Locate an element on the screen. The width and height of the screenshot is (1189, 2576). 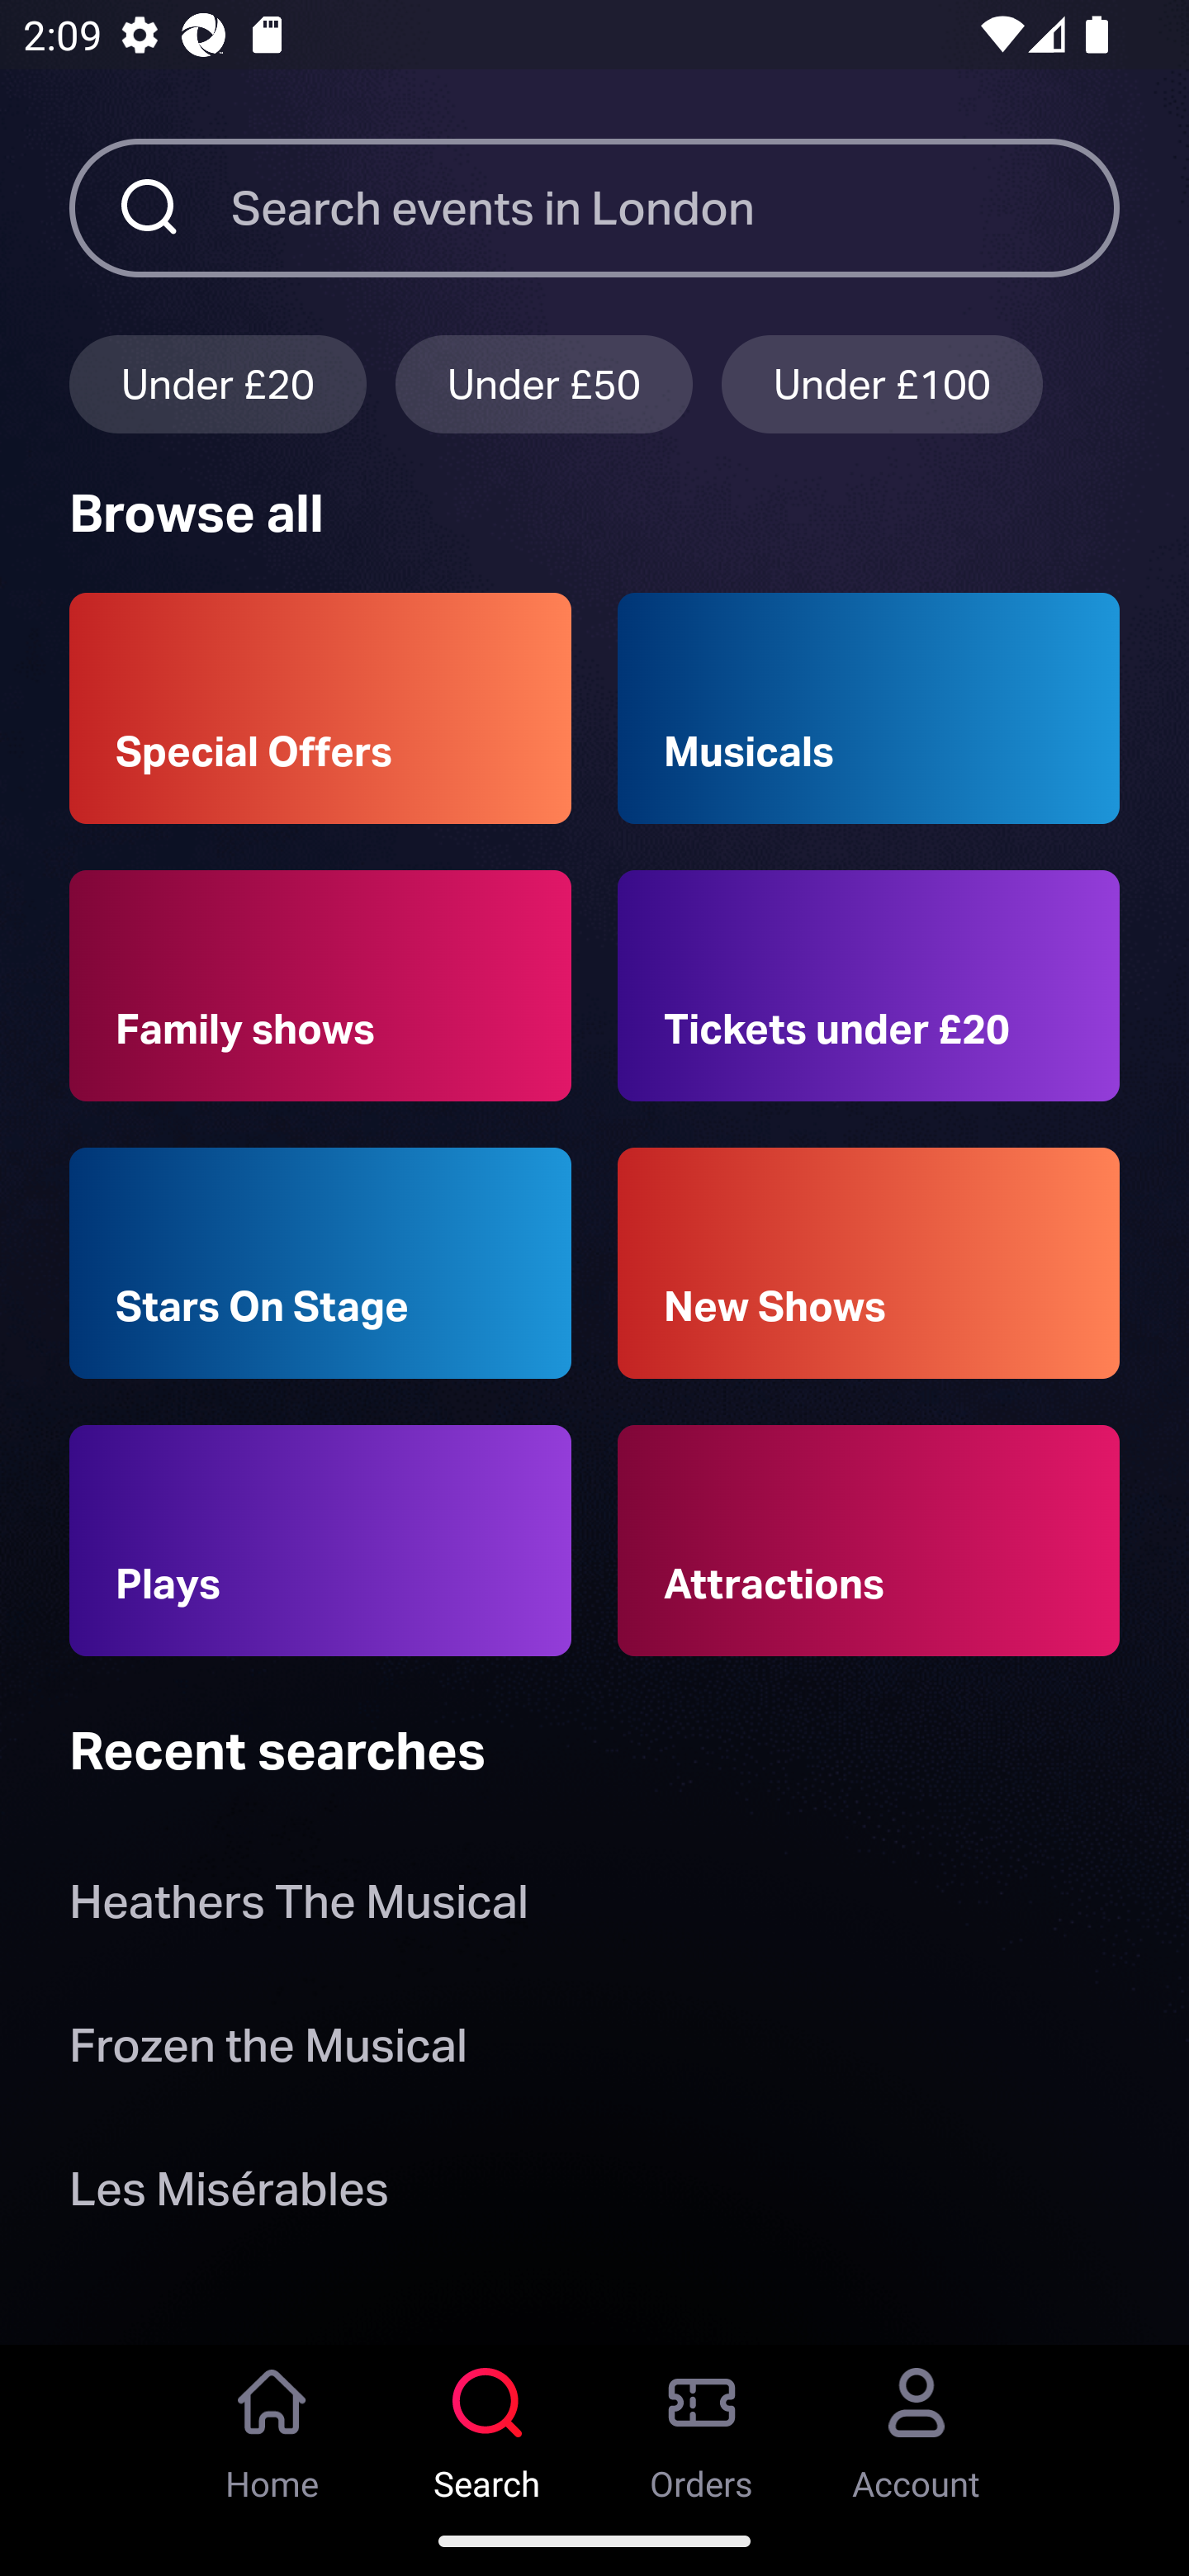
Under £20 is located at coordinates (217, 383).